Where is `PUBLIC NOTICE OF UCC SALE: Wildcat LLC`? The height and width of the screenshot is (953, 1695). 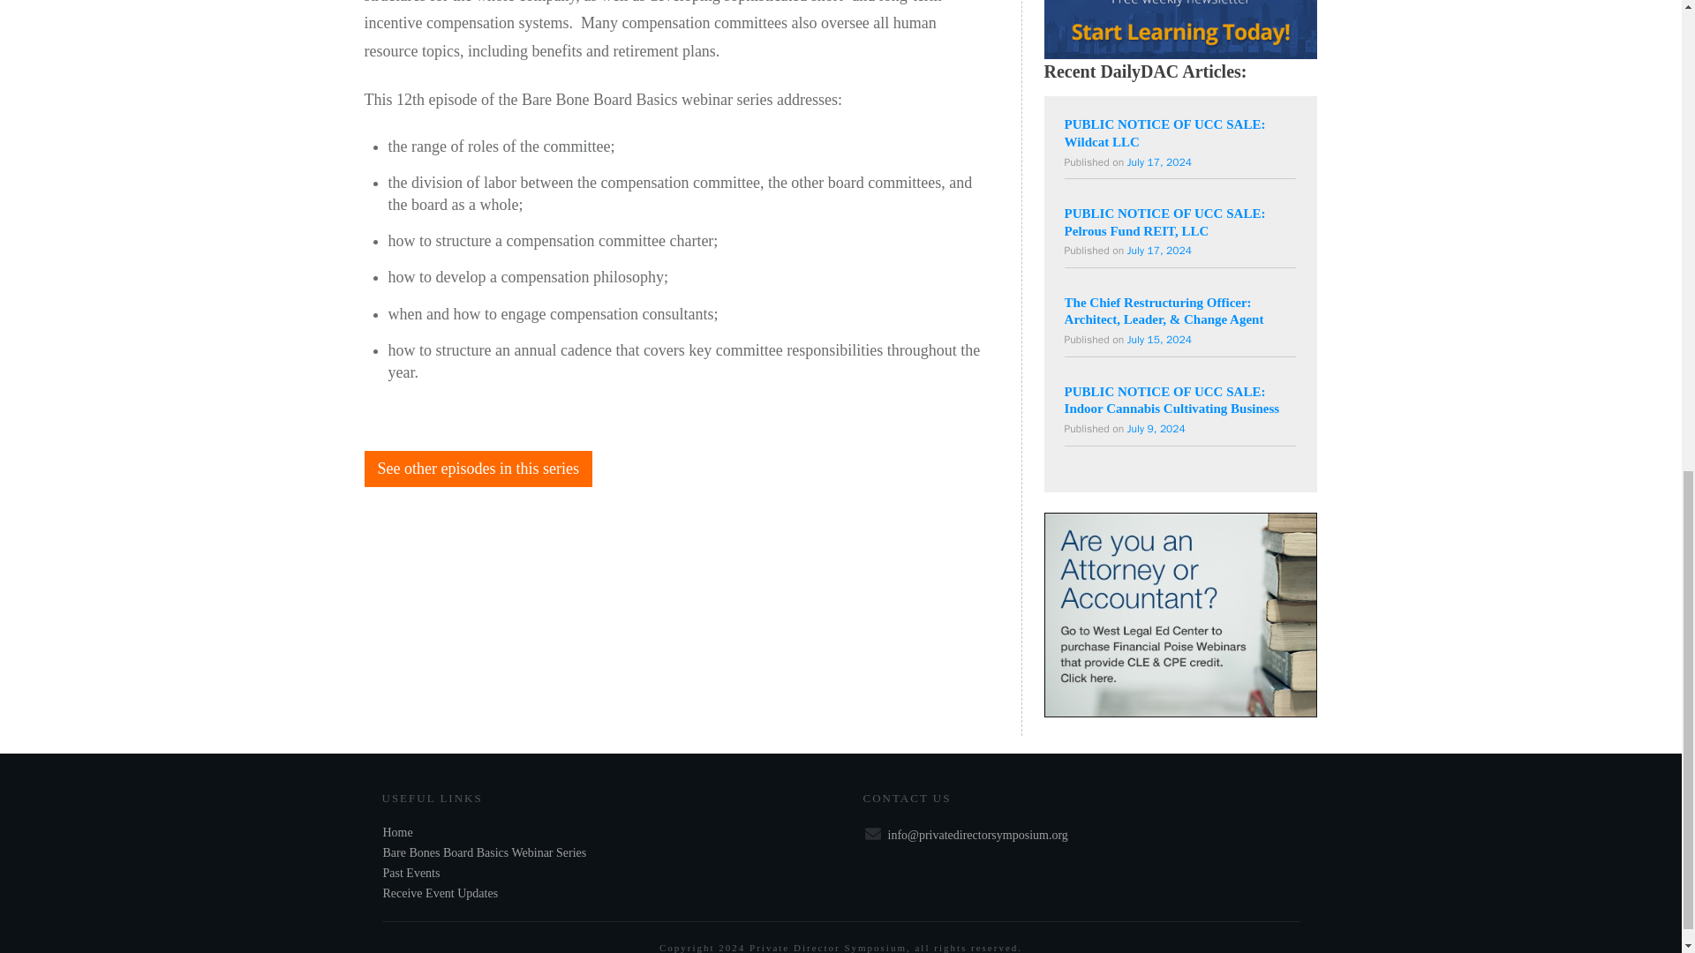
PUBLIC NOTICE OF UCC SALE: Wildcat LLC is located at coordinates (1165, 132).